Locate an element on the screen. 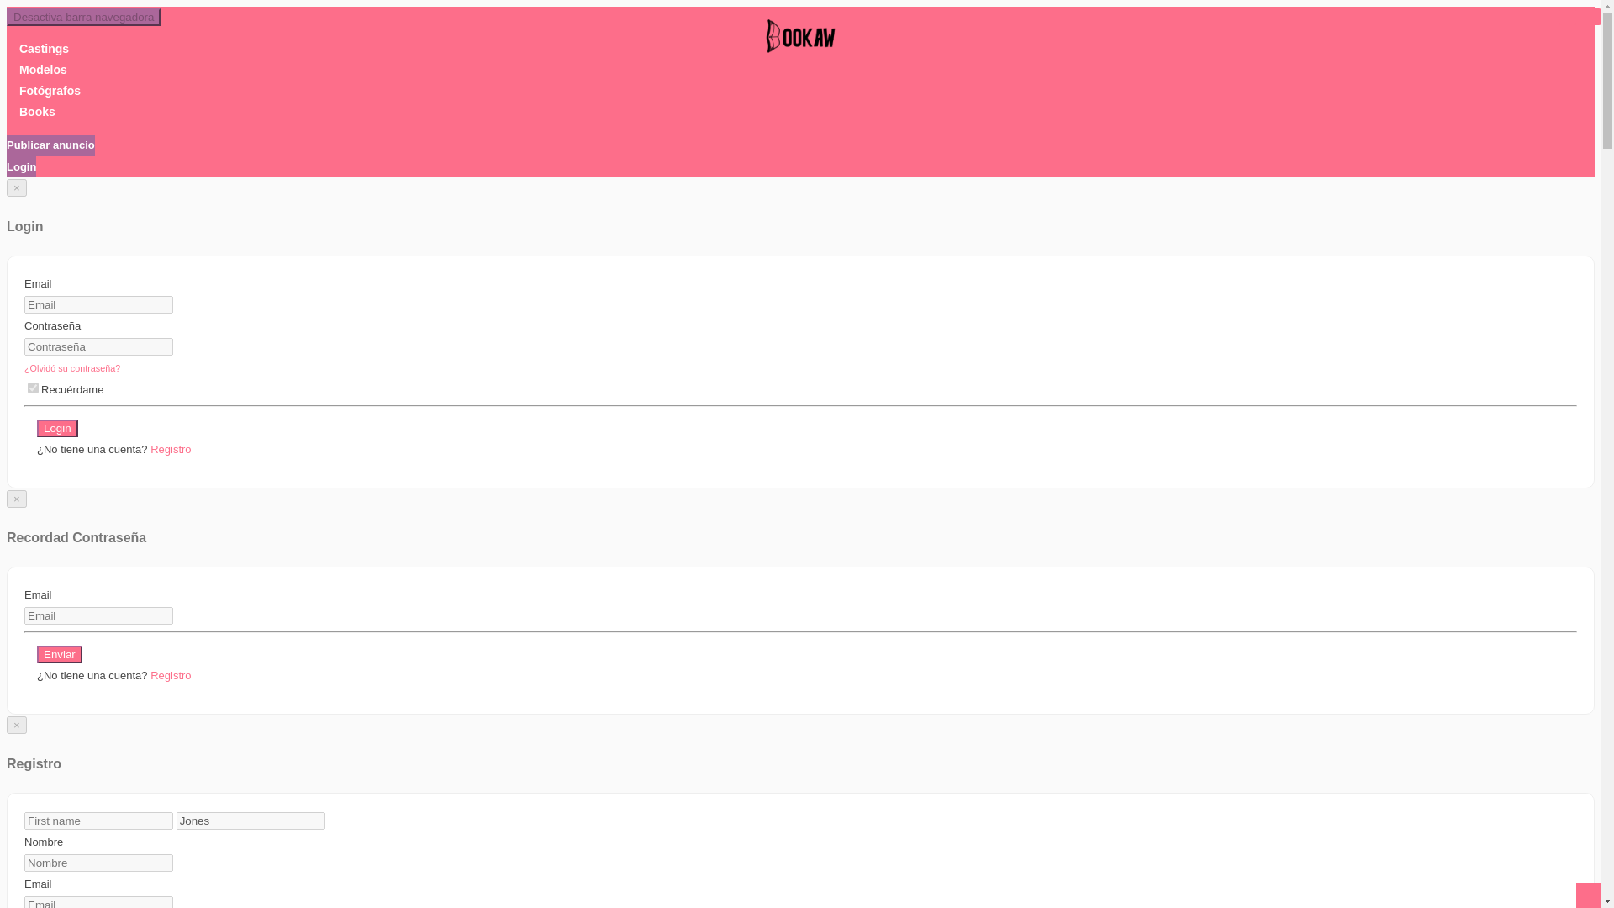 The image size is (1614, 908). Castings is located at coordinates (44, 48).